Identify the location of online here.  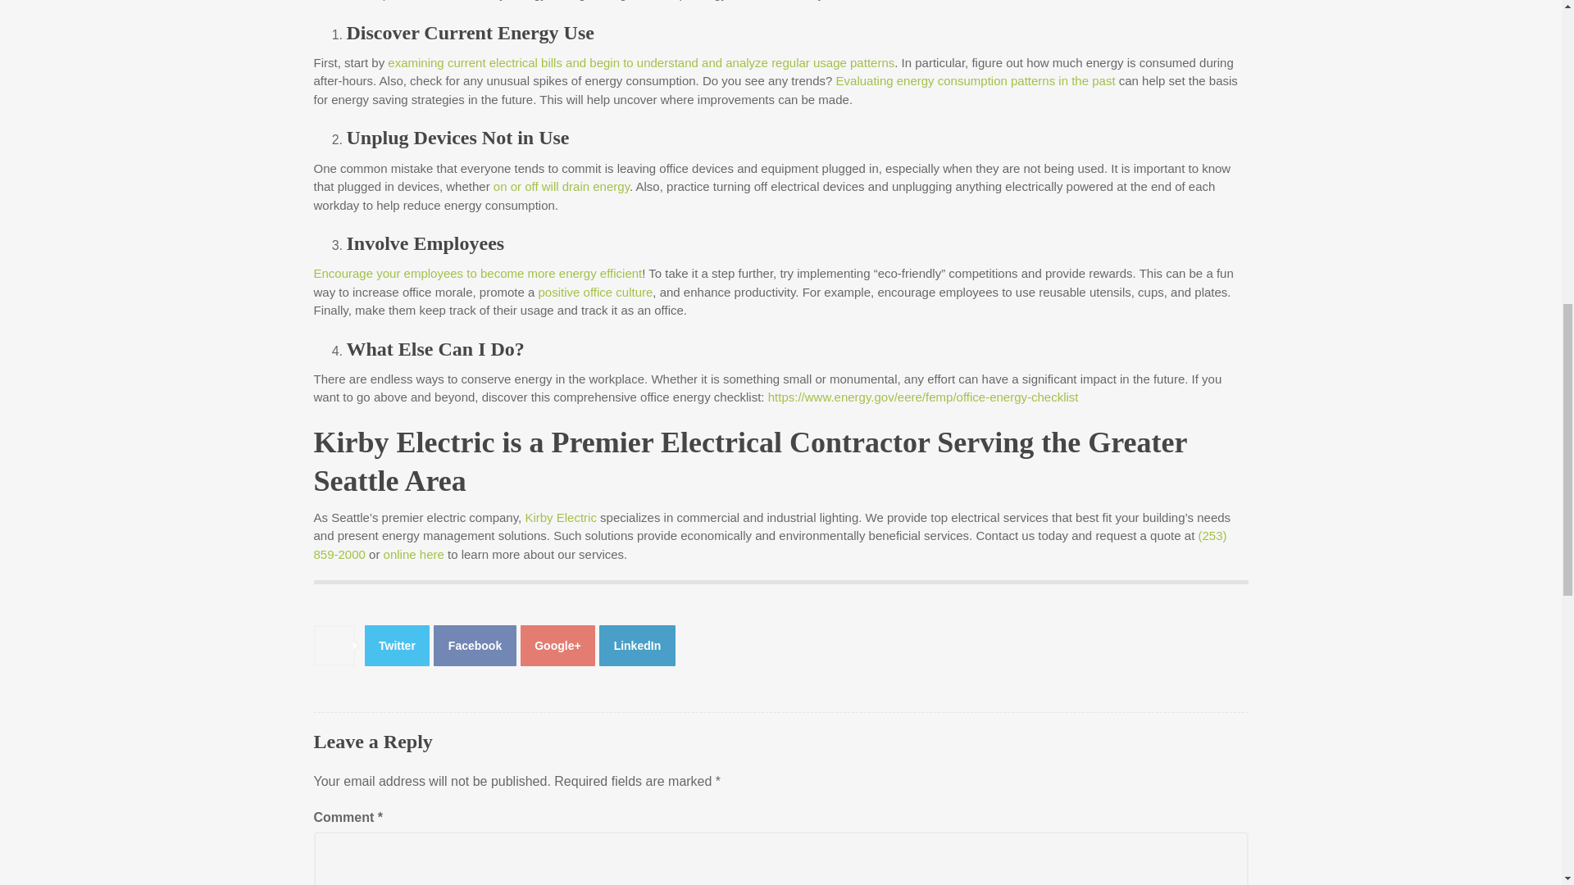
(413, 554).